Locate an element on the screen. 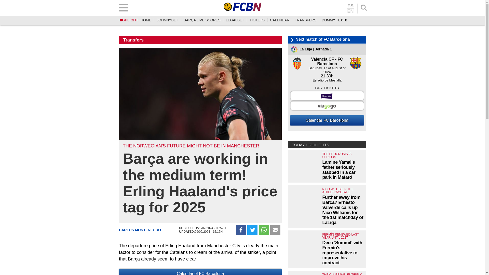 Image resolution: width=489 pixels, height=275 pixels. JOHNNEYBET is located at coordinates (167, 20).